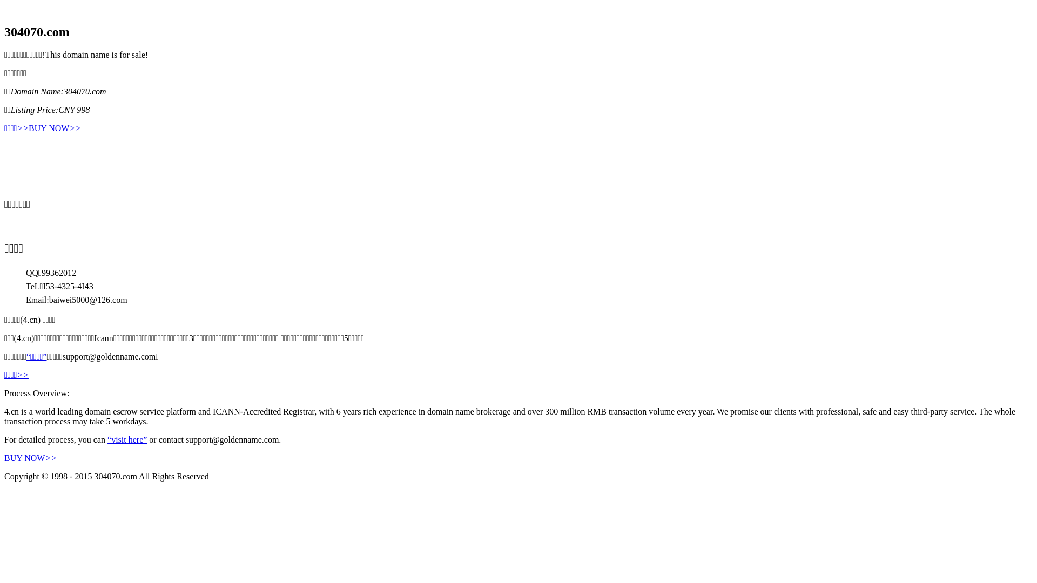 This screenshot has width=1037, height=583. What do you see at coordinates (30, 458) in the screenshot?
I see `BUY NOW>>` at bounding box center [30, 458].